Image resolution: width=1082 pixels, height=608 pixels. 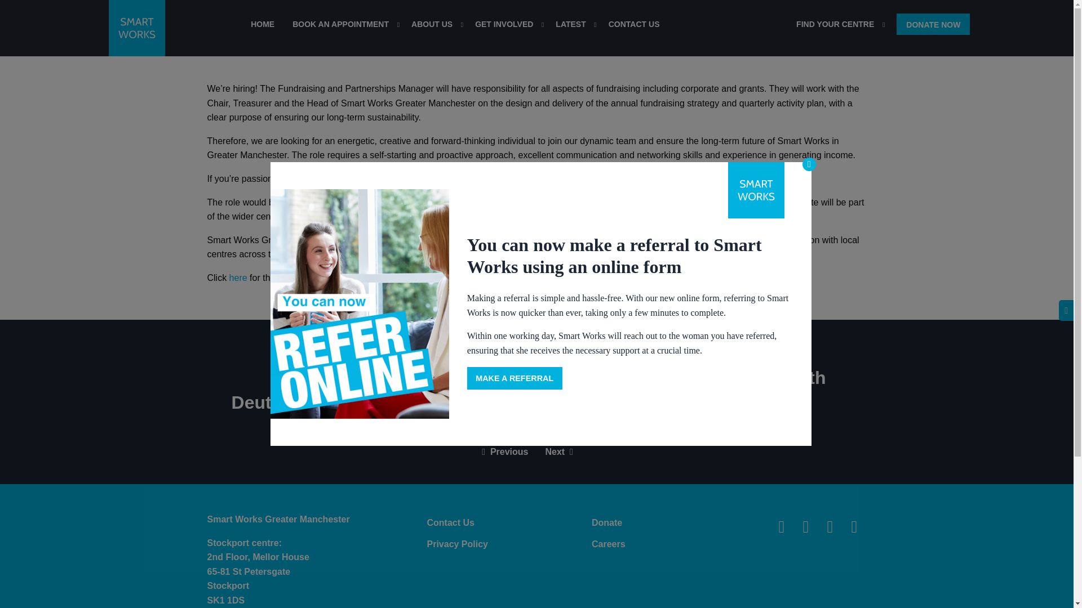 What do you see at coordinates (509, 523) in the screenshot?
I see `Contact Us` at bounding box center [509, 523].